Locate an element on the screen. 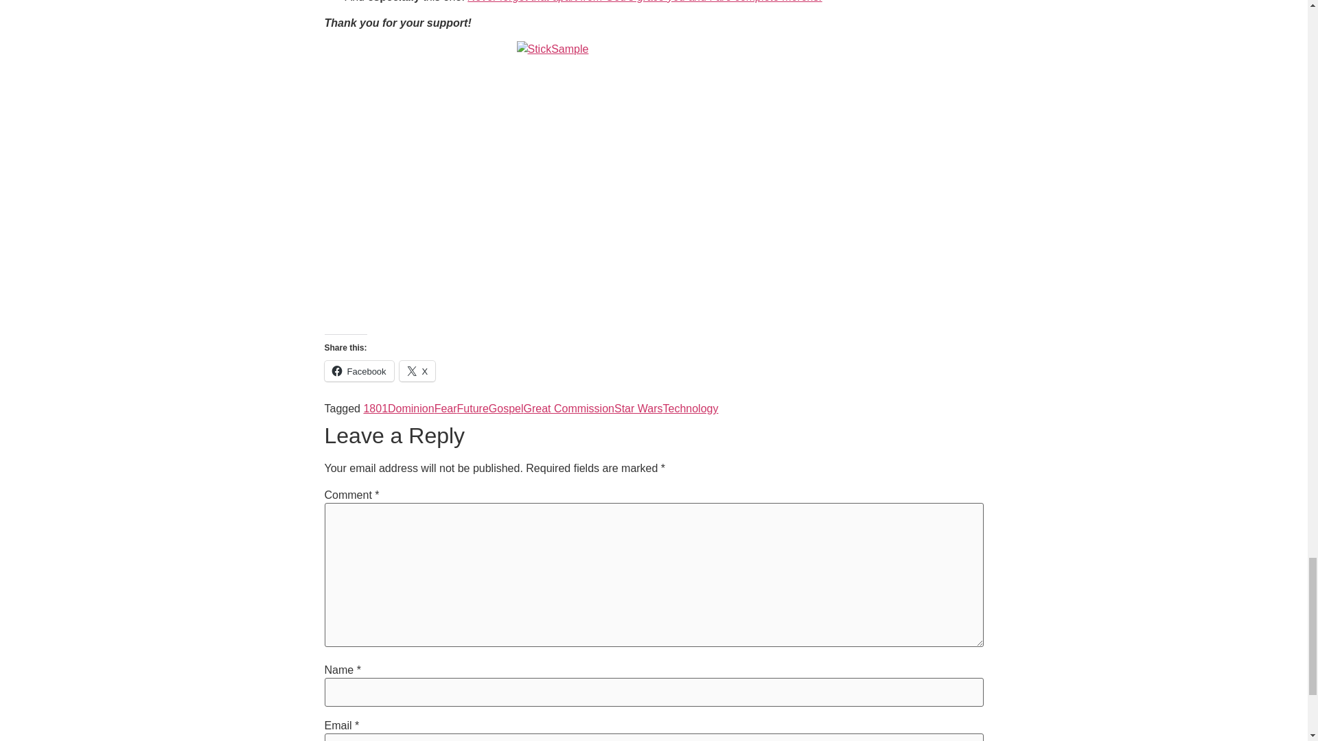 This screenshot has height=741, width=1318. 1801 is located at coordinates (375, 408).